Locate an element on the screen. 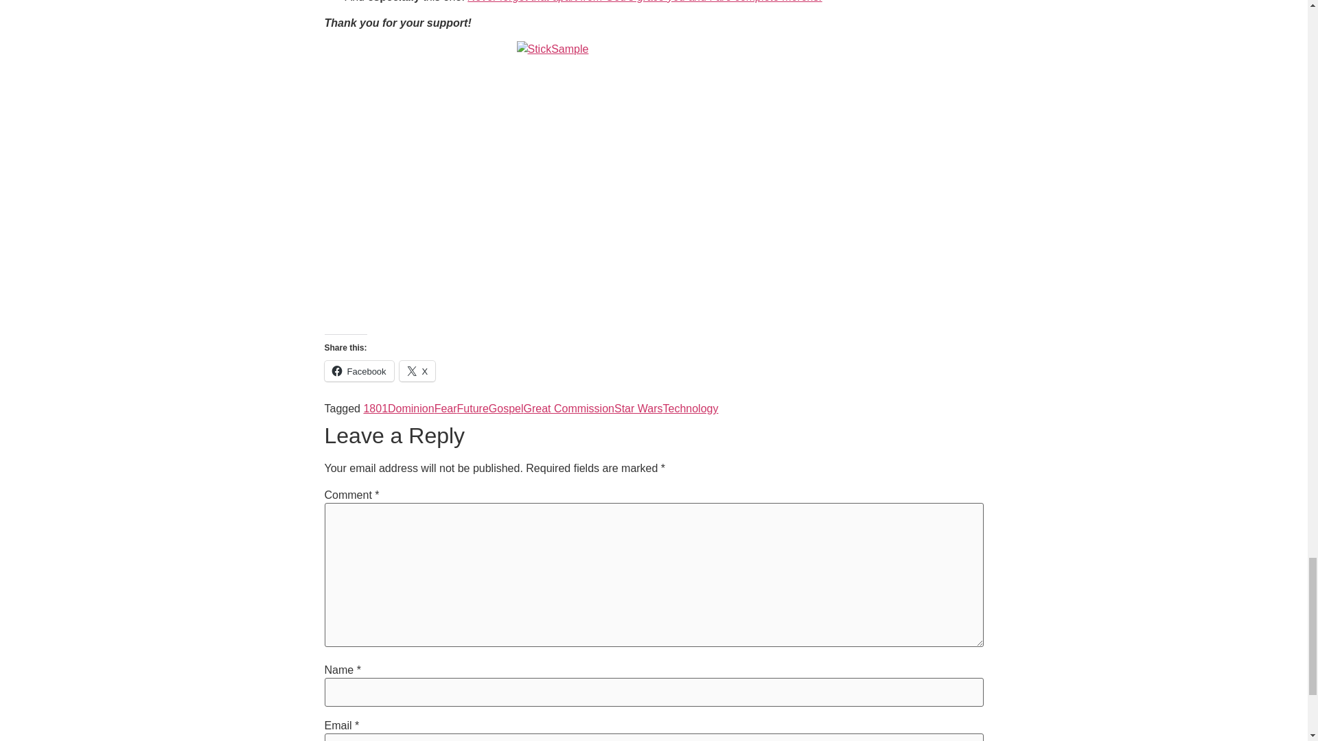 This screenshot has height=741, width=1318. 1801 is located at coordinates (375, 408).